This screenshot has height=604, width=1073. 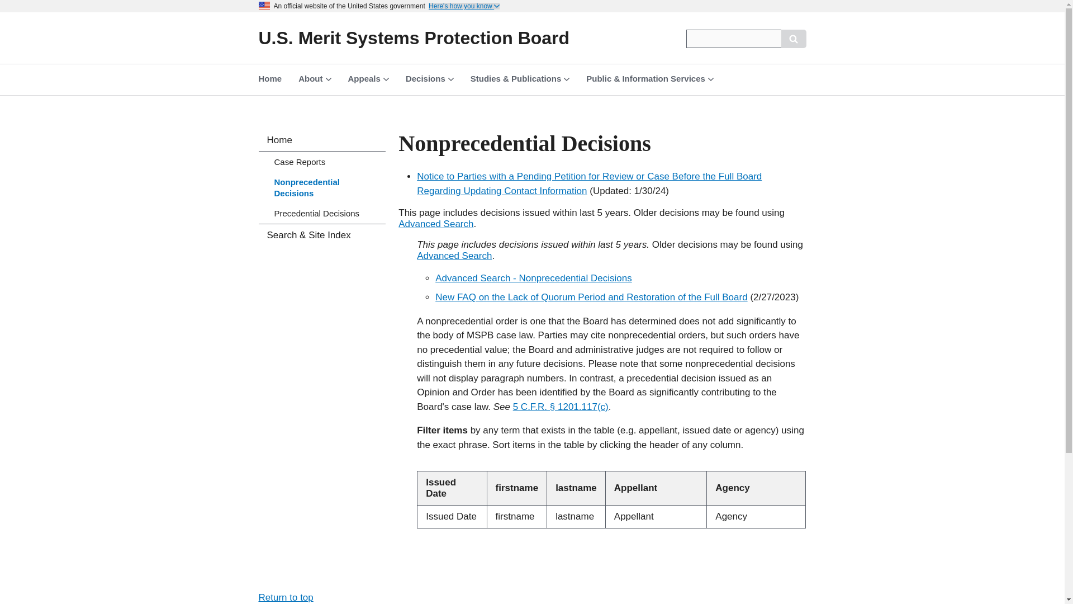 What do you see at coordinates (454, 256) in the screenshot?
I see `Search Decisions` at bounding box center [454, 256].